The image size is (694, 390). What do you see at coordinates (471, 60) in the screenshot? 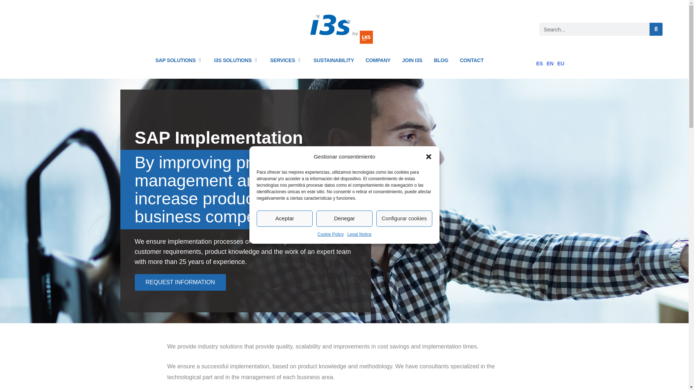
I see `CONTACT` at bounding box center [471, 60].